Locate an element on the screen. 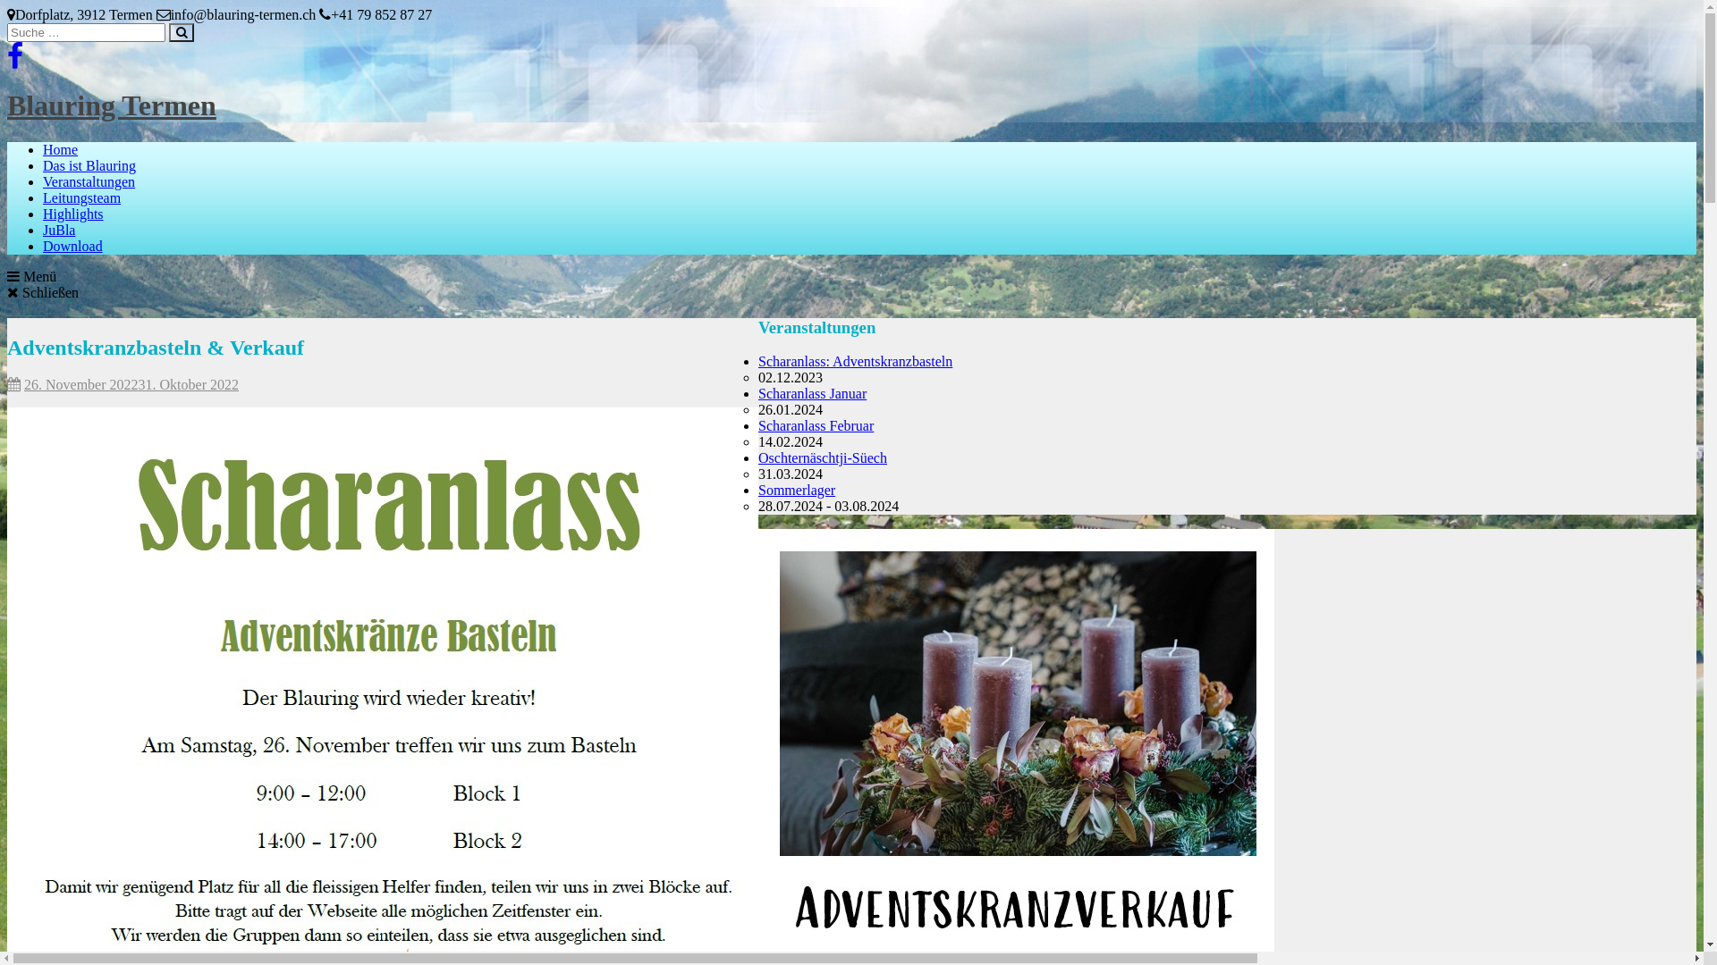  Das ist Blauring is located at coordinates (89, 166).